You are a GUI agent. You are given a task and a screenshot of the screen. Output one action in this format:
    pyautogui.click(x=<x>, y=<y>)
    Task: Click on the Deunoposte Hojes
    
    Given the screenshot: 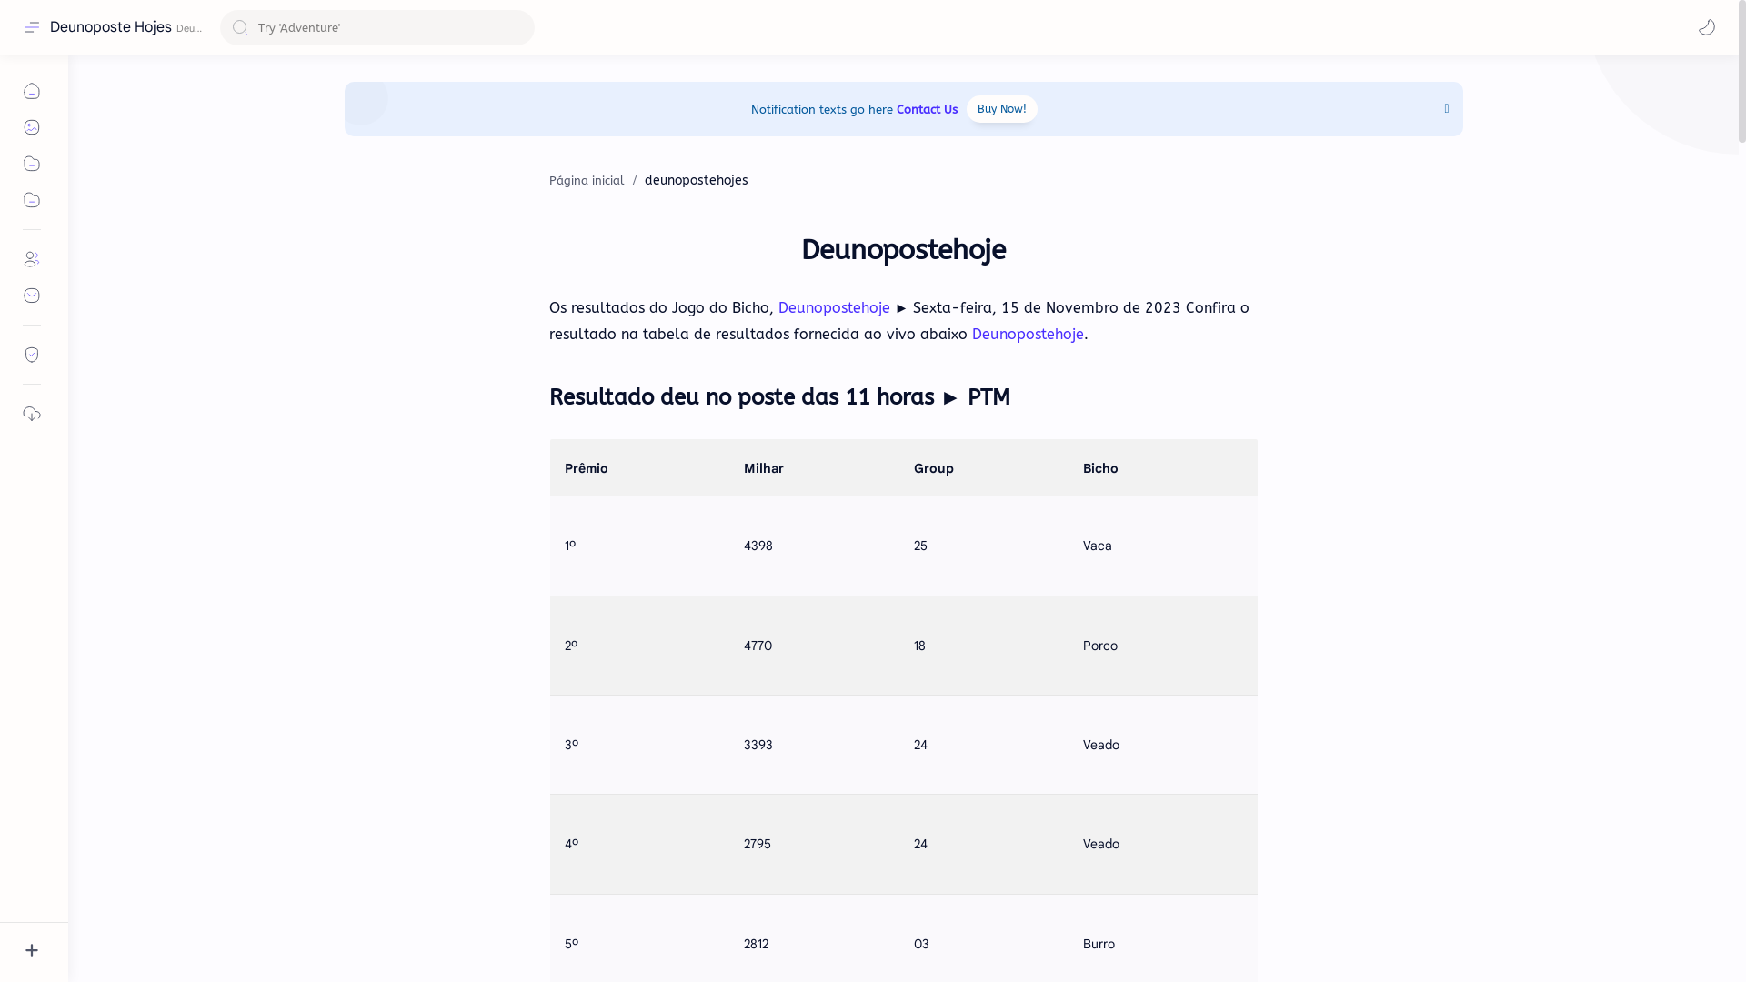 What is the action you would take?
    pyautogui.click(x=111, y=27)
    